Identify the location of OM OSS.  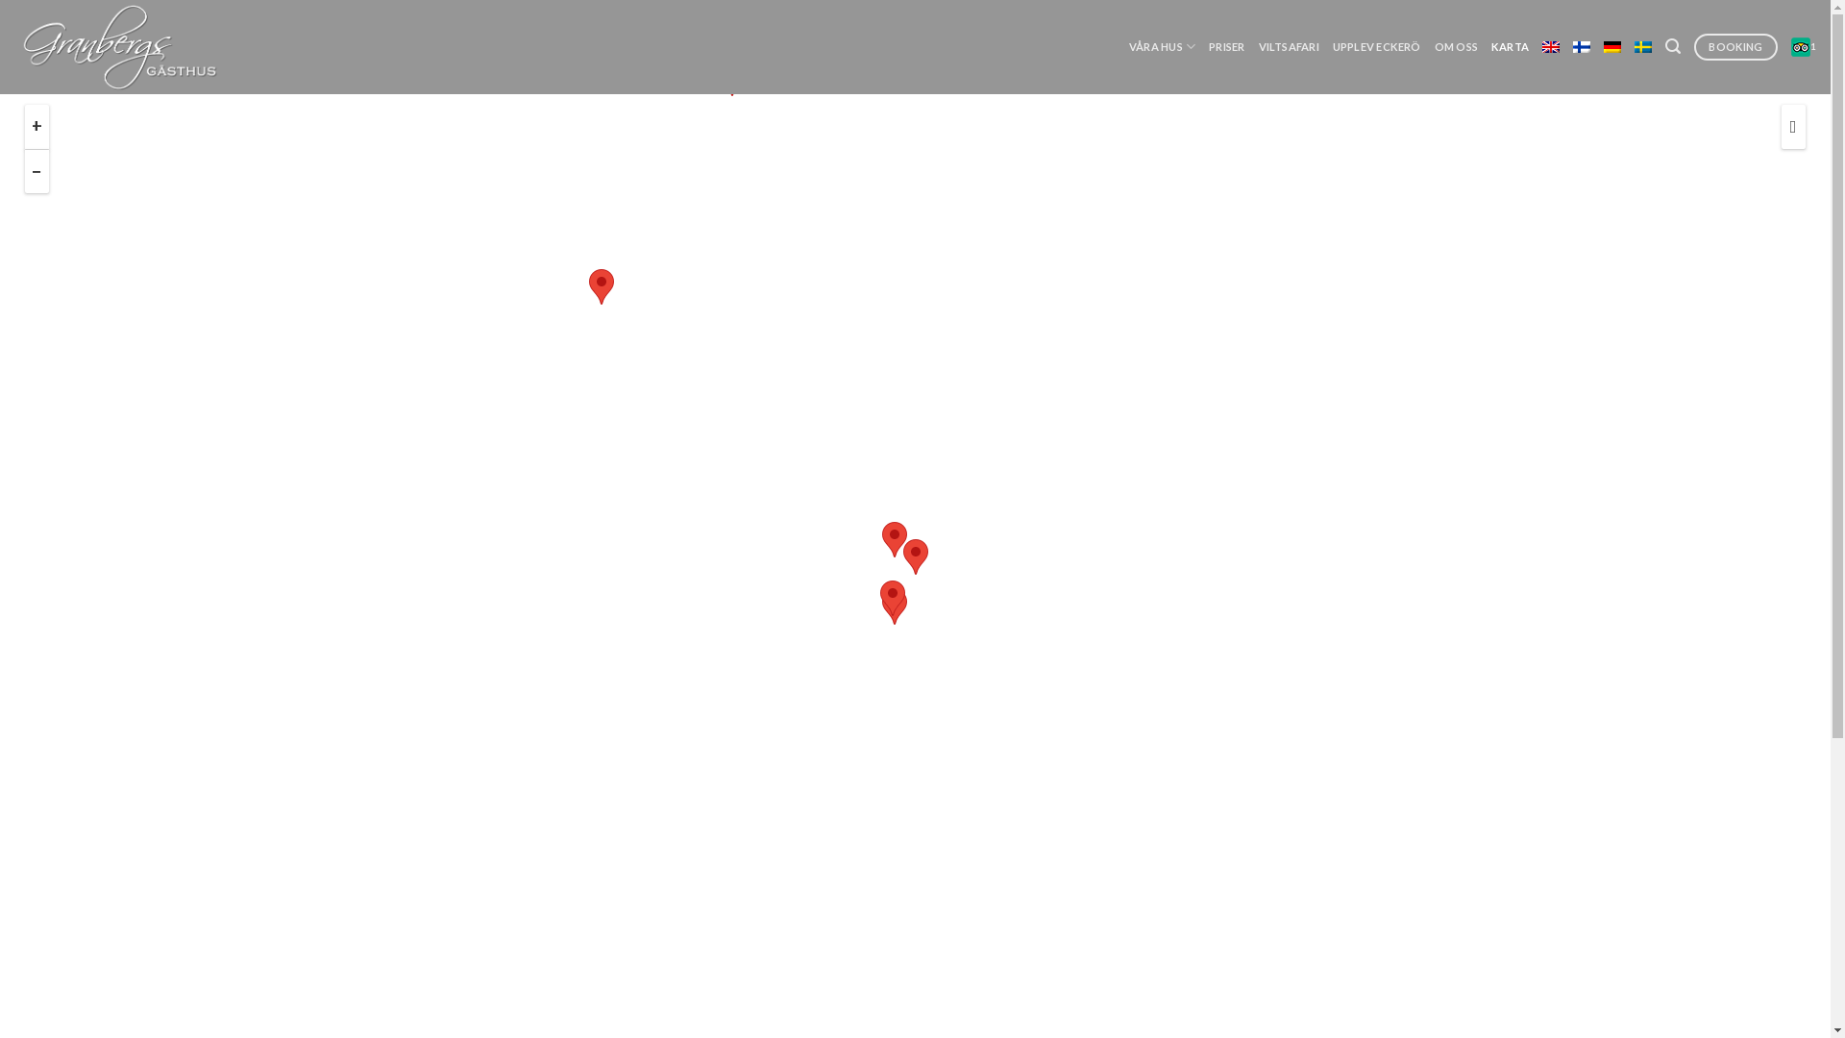
(1457, 47).